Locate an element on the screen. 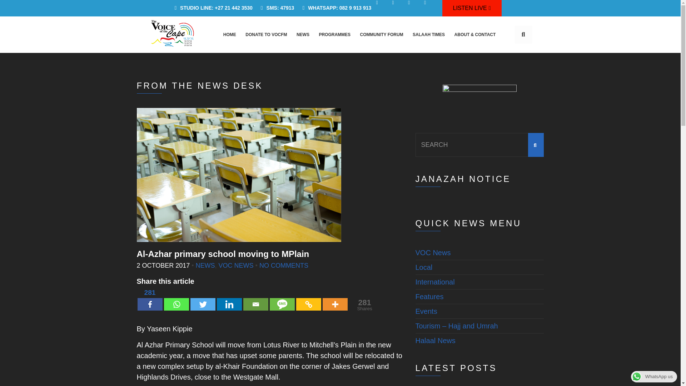 The image size is (686, 386). WHATSAPP: 082 9 913 913 is located at coordinates (334, 8).